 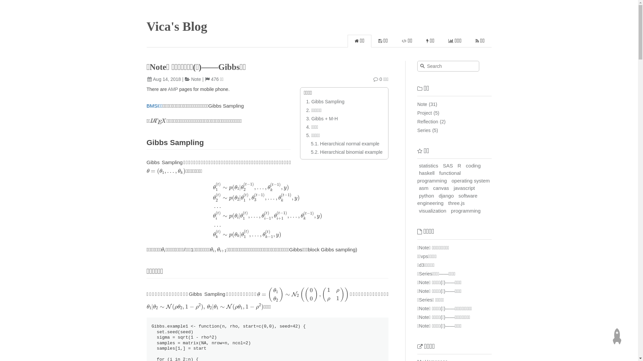 I want to click on Vica's Blog, so click(x=177, y=26).